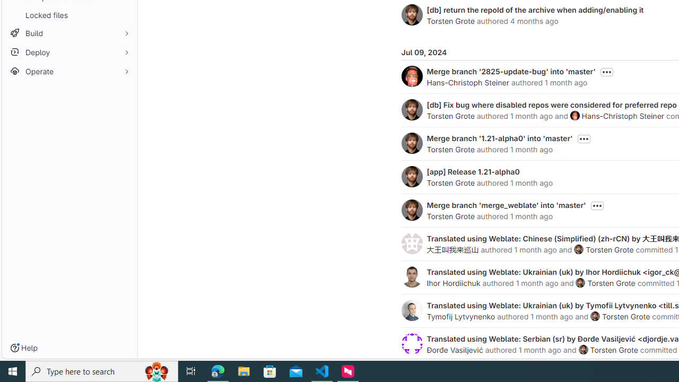  I want to click on Microsoft Edge - 1 running window, so click(218, 371).